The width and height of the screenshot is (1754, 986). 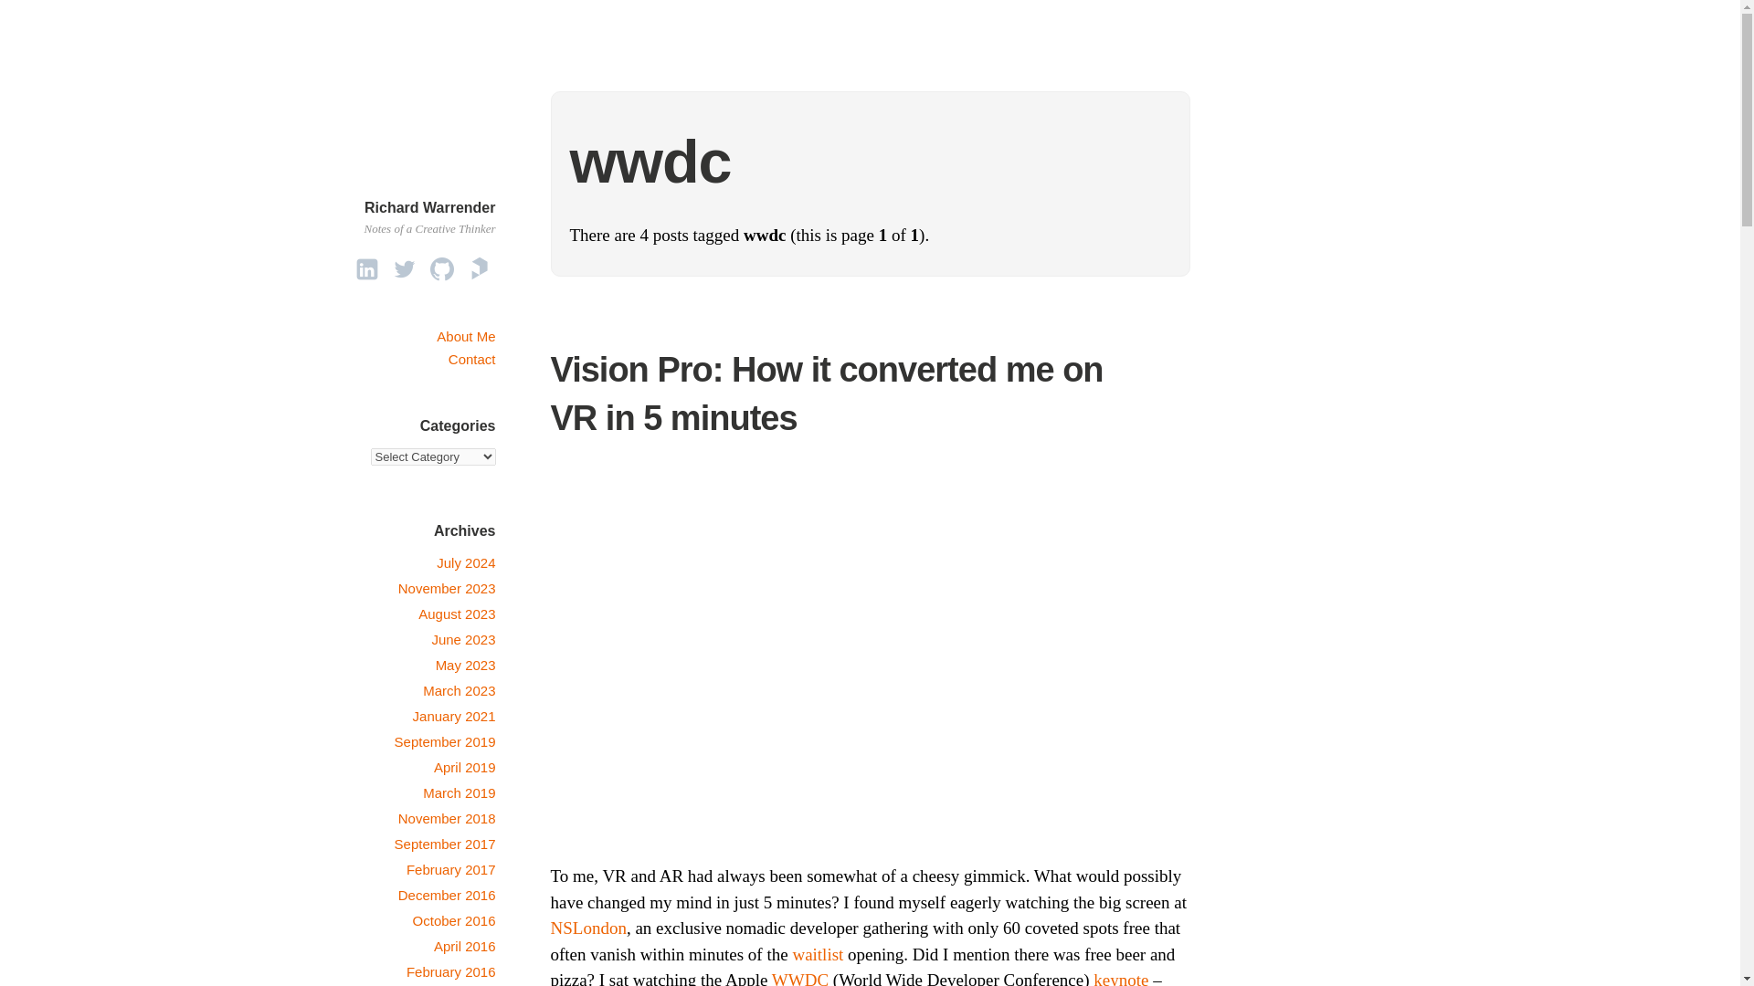 What do you see at coordinates (818, 954) in the screenshot?
I see `waitlist` at bounding box center [818, 954].